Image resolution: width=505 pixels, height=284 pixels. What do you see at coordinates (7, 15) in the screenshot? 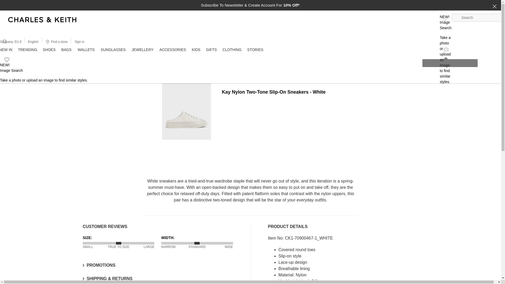
I see `View Cart` at bounding box center [7, 15].